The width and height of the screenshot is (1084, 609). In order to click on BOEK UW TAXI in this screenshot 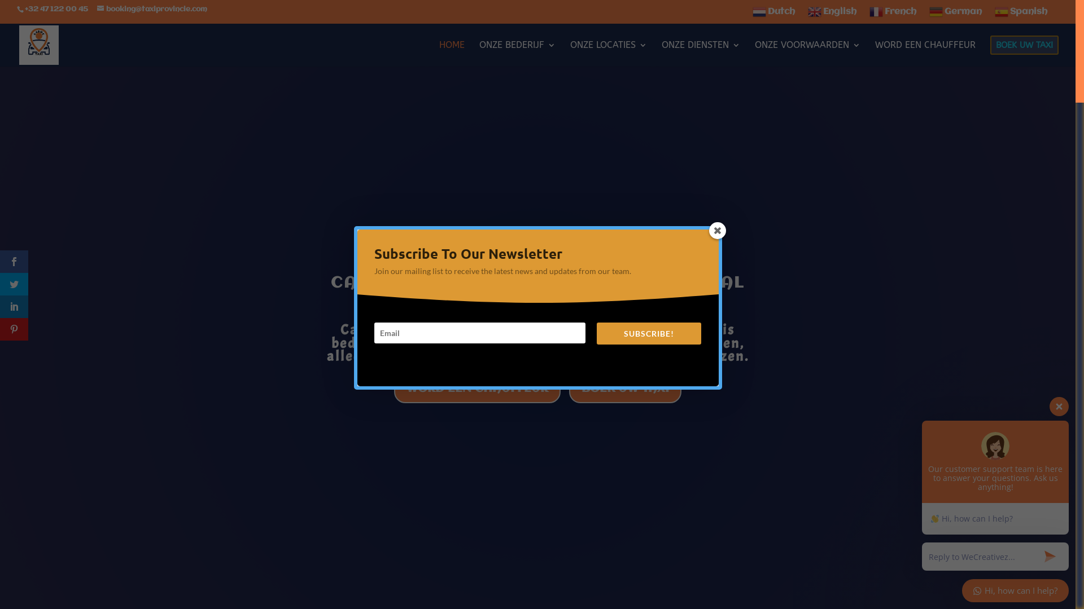, I will do `click(1024, 51)`.